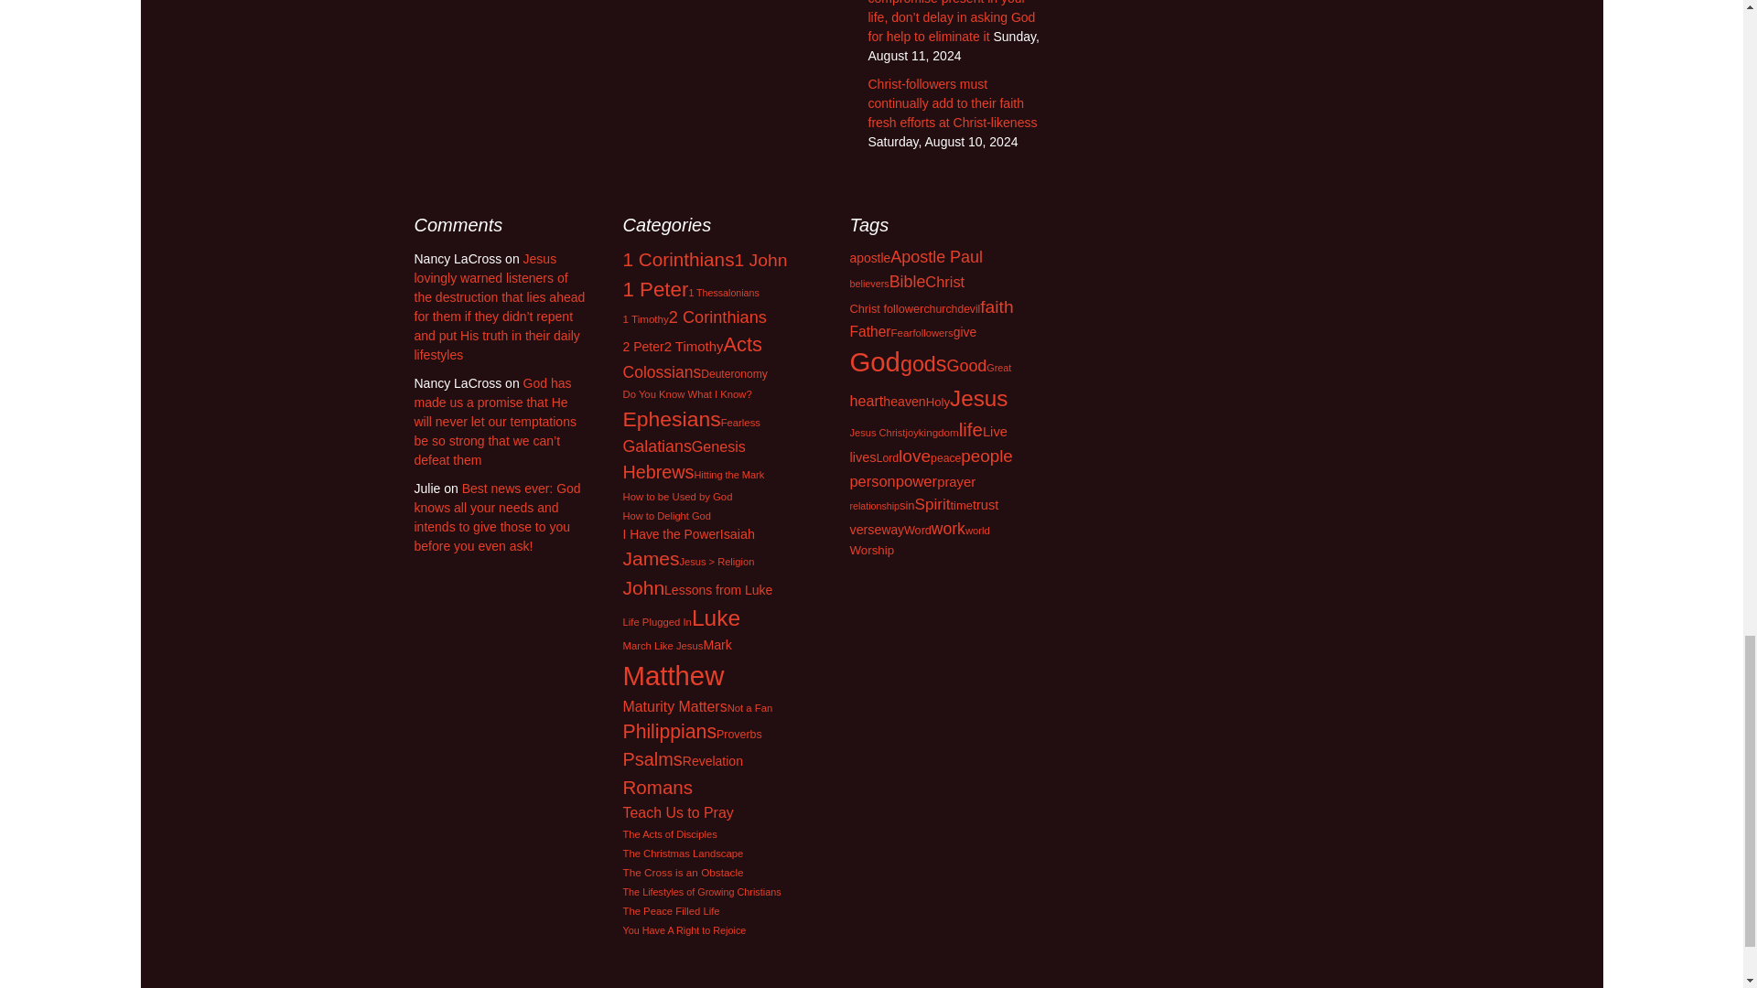  Describe the element at coordinates (717, 317) in the screenshot. I see `2 Corinthians` at that location.